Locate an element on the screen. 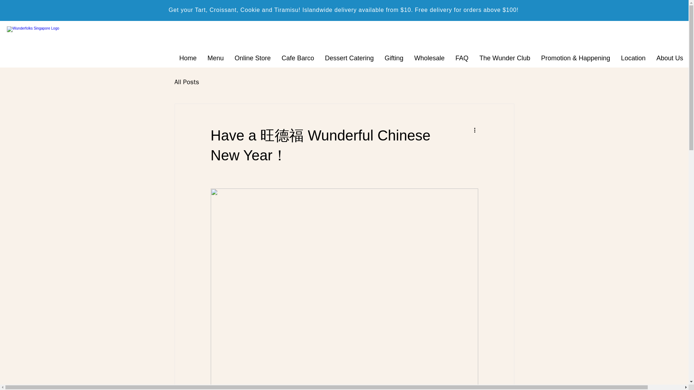  The Wunder Club is located at coordinates (505, 58).